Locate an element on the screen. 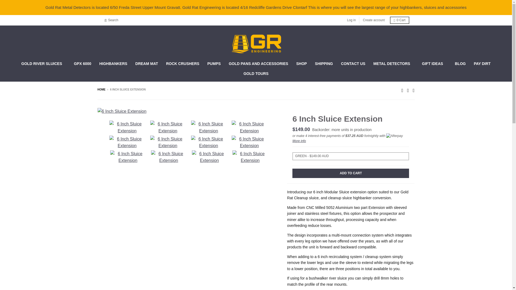 This screenshot has width=516, height=290. Back to the frontpage is located at coordinates (101, 90).